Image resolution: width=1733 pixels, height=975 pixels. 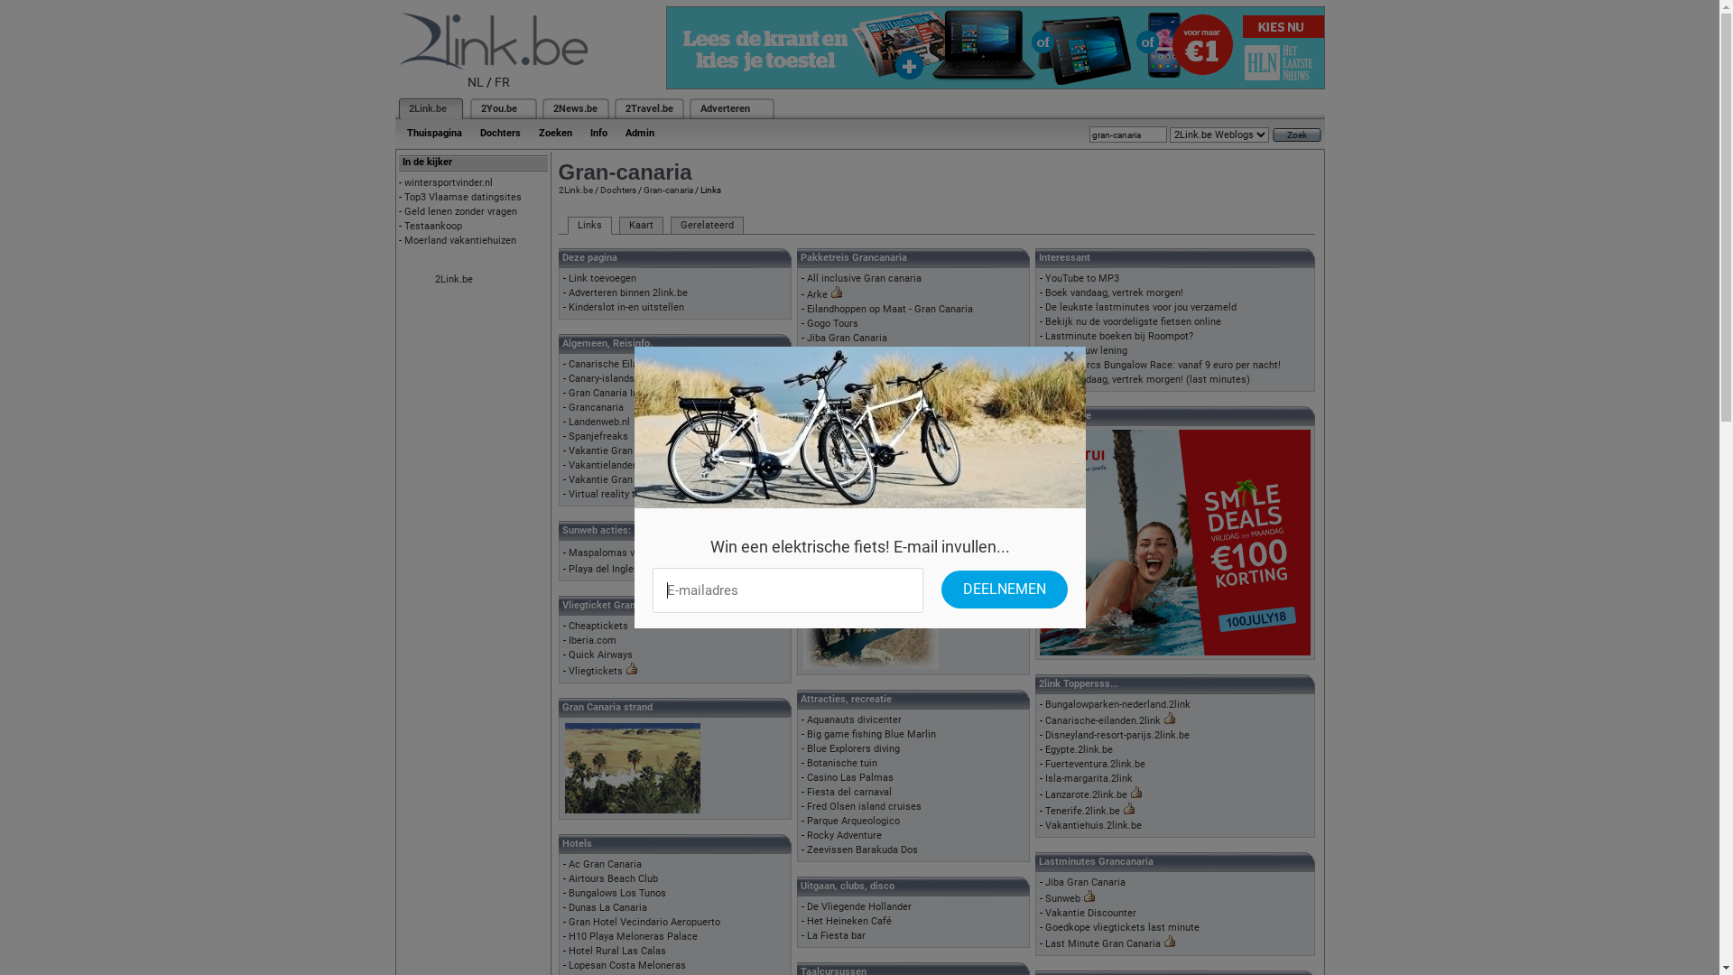 I want to click on Boek vandaag, vertrek morgen!, so click(x=1114, y=292).